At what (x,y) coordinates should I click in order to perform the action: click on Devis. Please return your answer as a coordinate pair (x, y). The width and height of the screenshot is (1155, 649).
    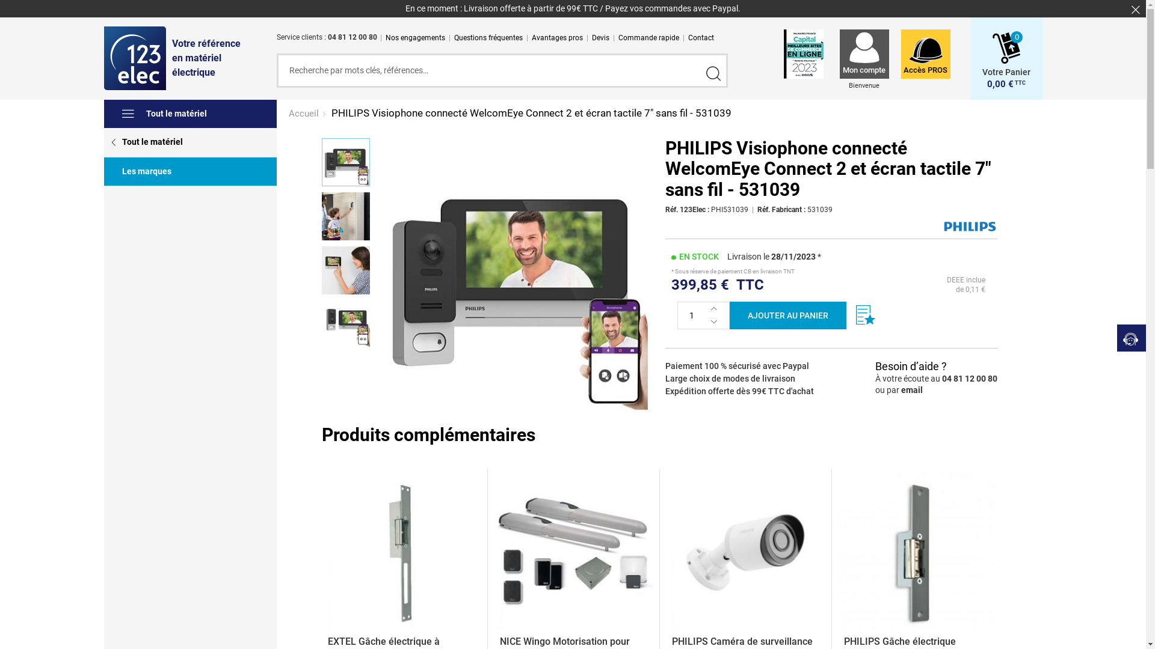
    Looking at the image, I should click on (600, 37).